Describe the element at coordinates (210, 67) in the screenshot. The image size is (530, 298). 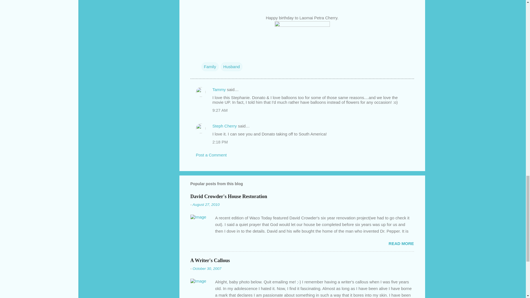
I see `Family` at that location.